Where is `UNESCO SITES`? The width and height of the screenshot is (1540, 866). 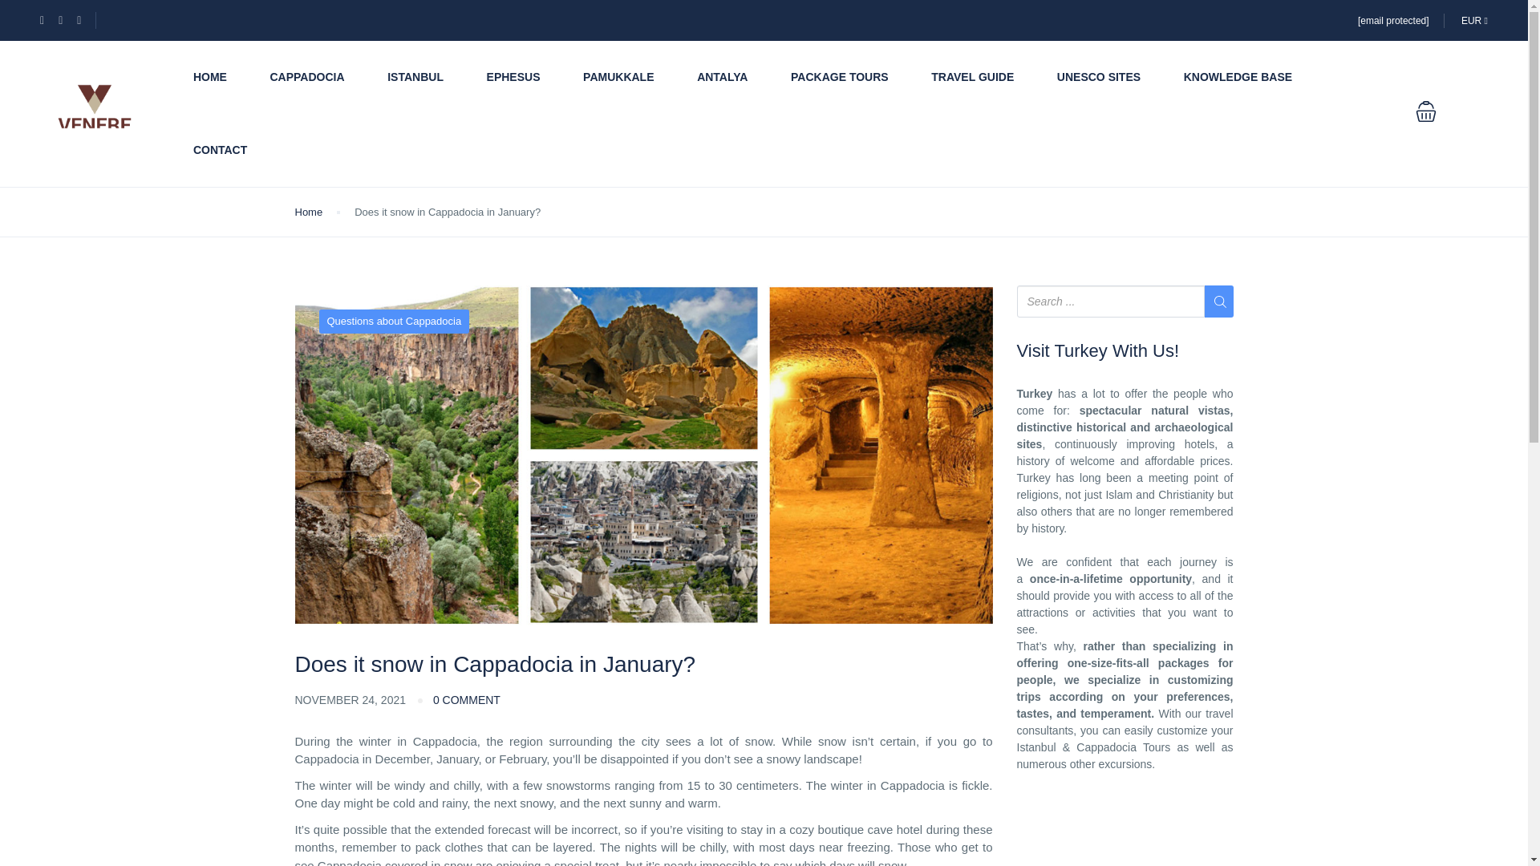
UNESCO SITES is located at coordinates (1099, 77).